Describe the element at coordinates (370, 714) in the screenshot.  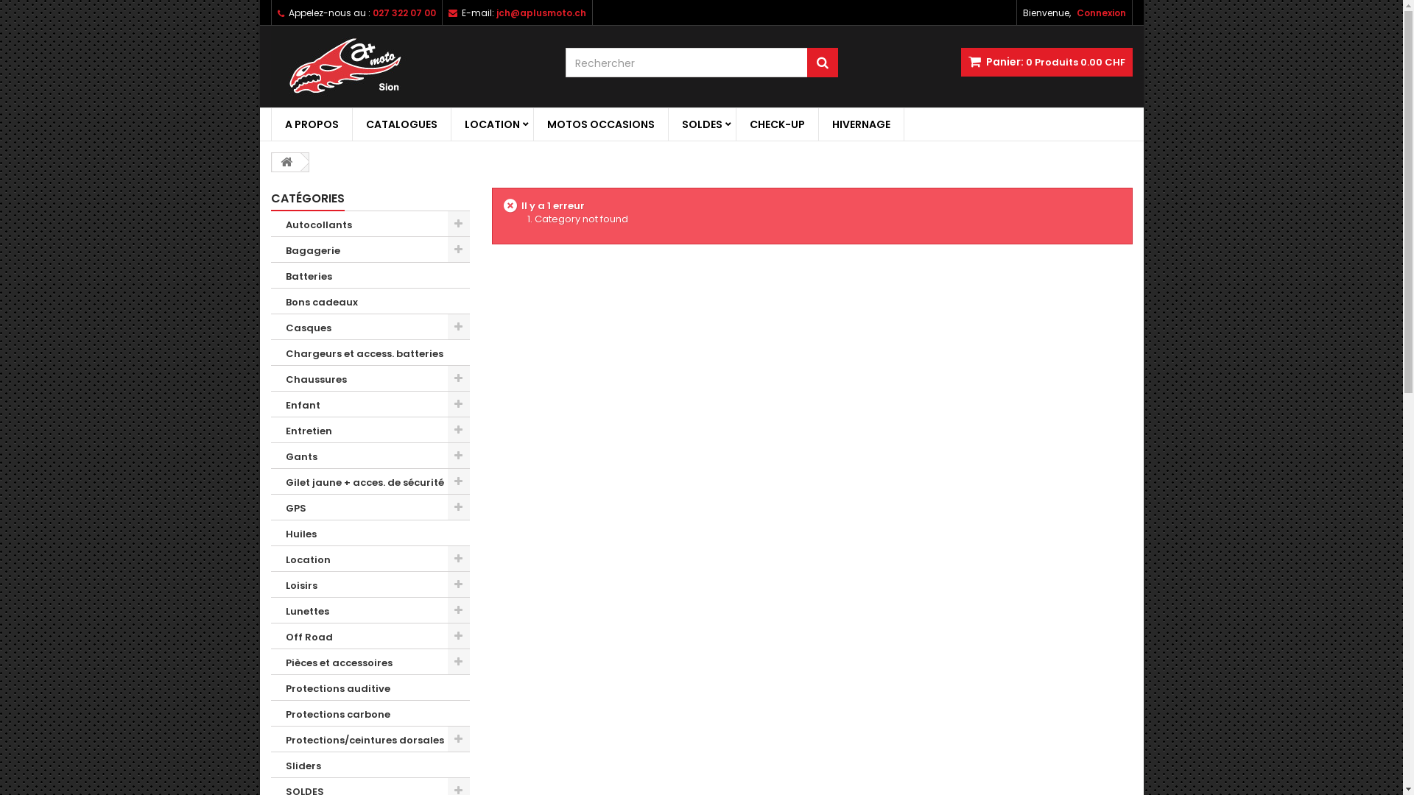
I see `Protections carbone` at that location.